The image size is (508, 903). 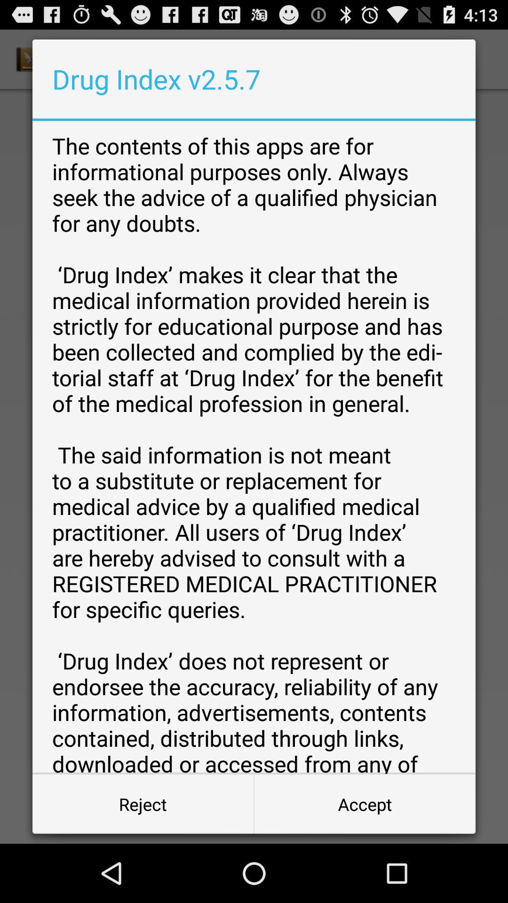 I want to click on turn on the accept item, so click(x=365, y=804).